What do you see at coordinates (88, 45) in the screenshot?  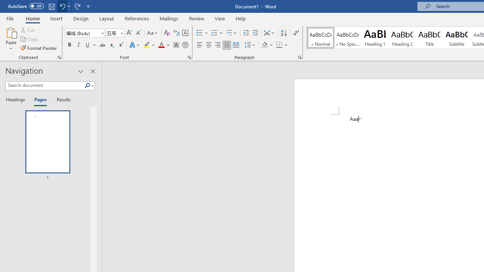 I see `Underline` at bounding box center [88, 45].